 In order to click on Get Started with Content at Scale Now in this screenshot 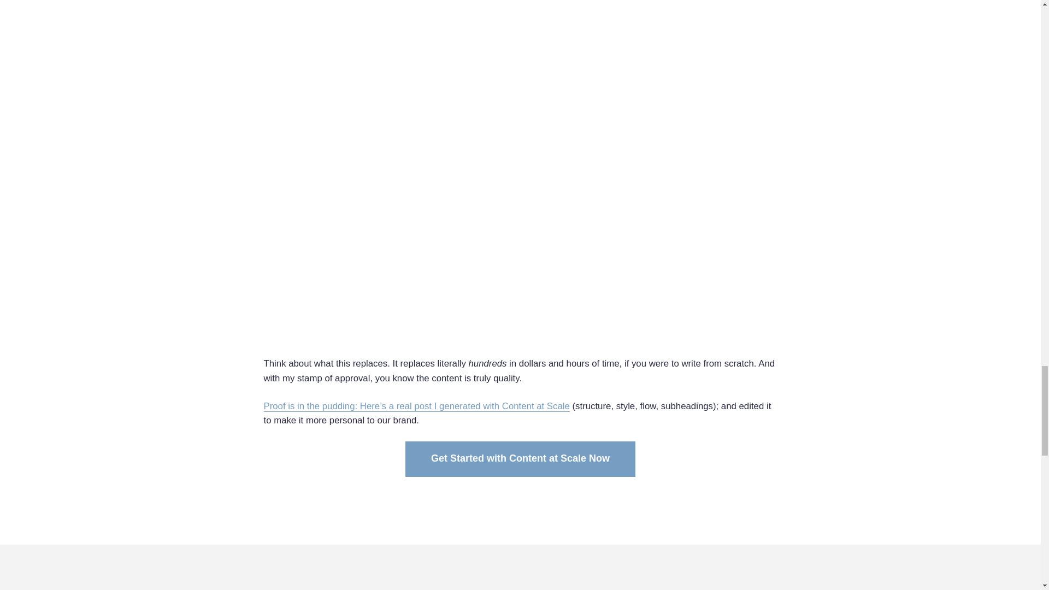, I will do `click(520, 458)`.